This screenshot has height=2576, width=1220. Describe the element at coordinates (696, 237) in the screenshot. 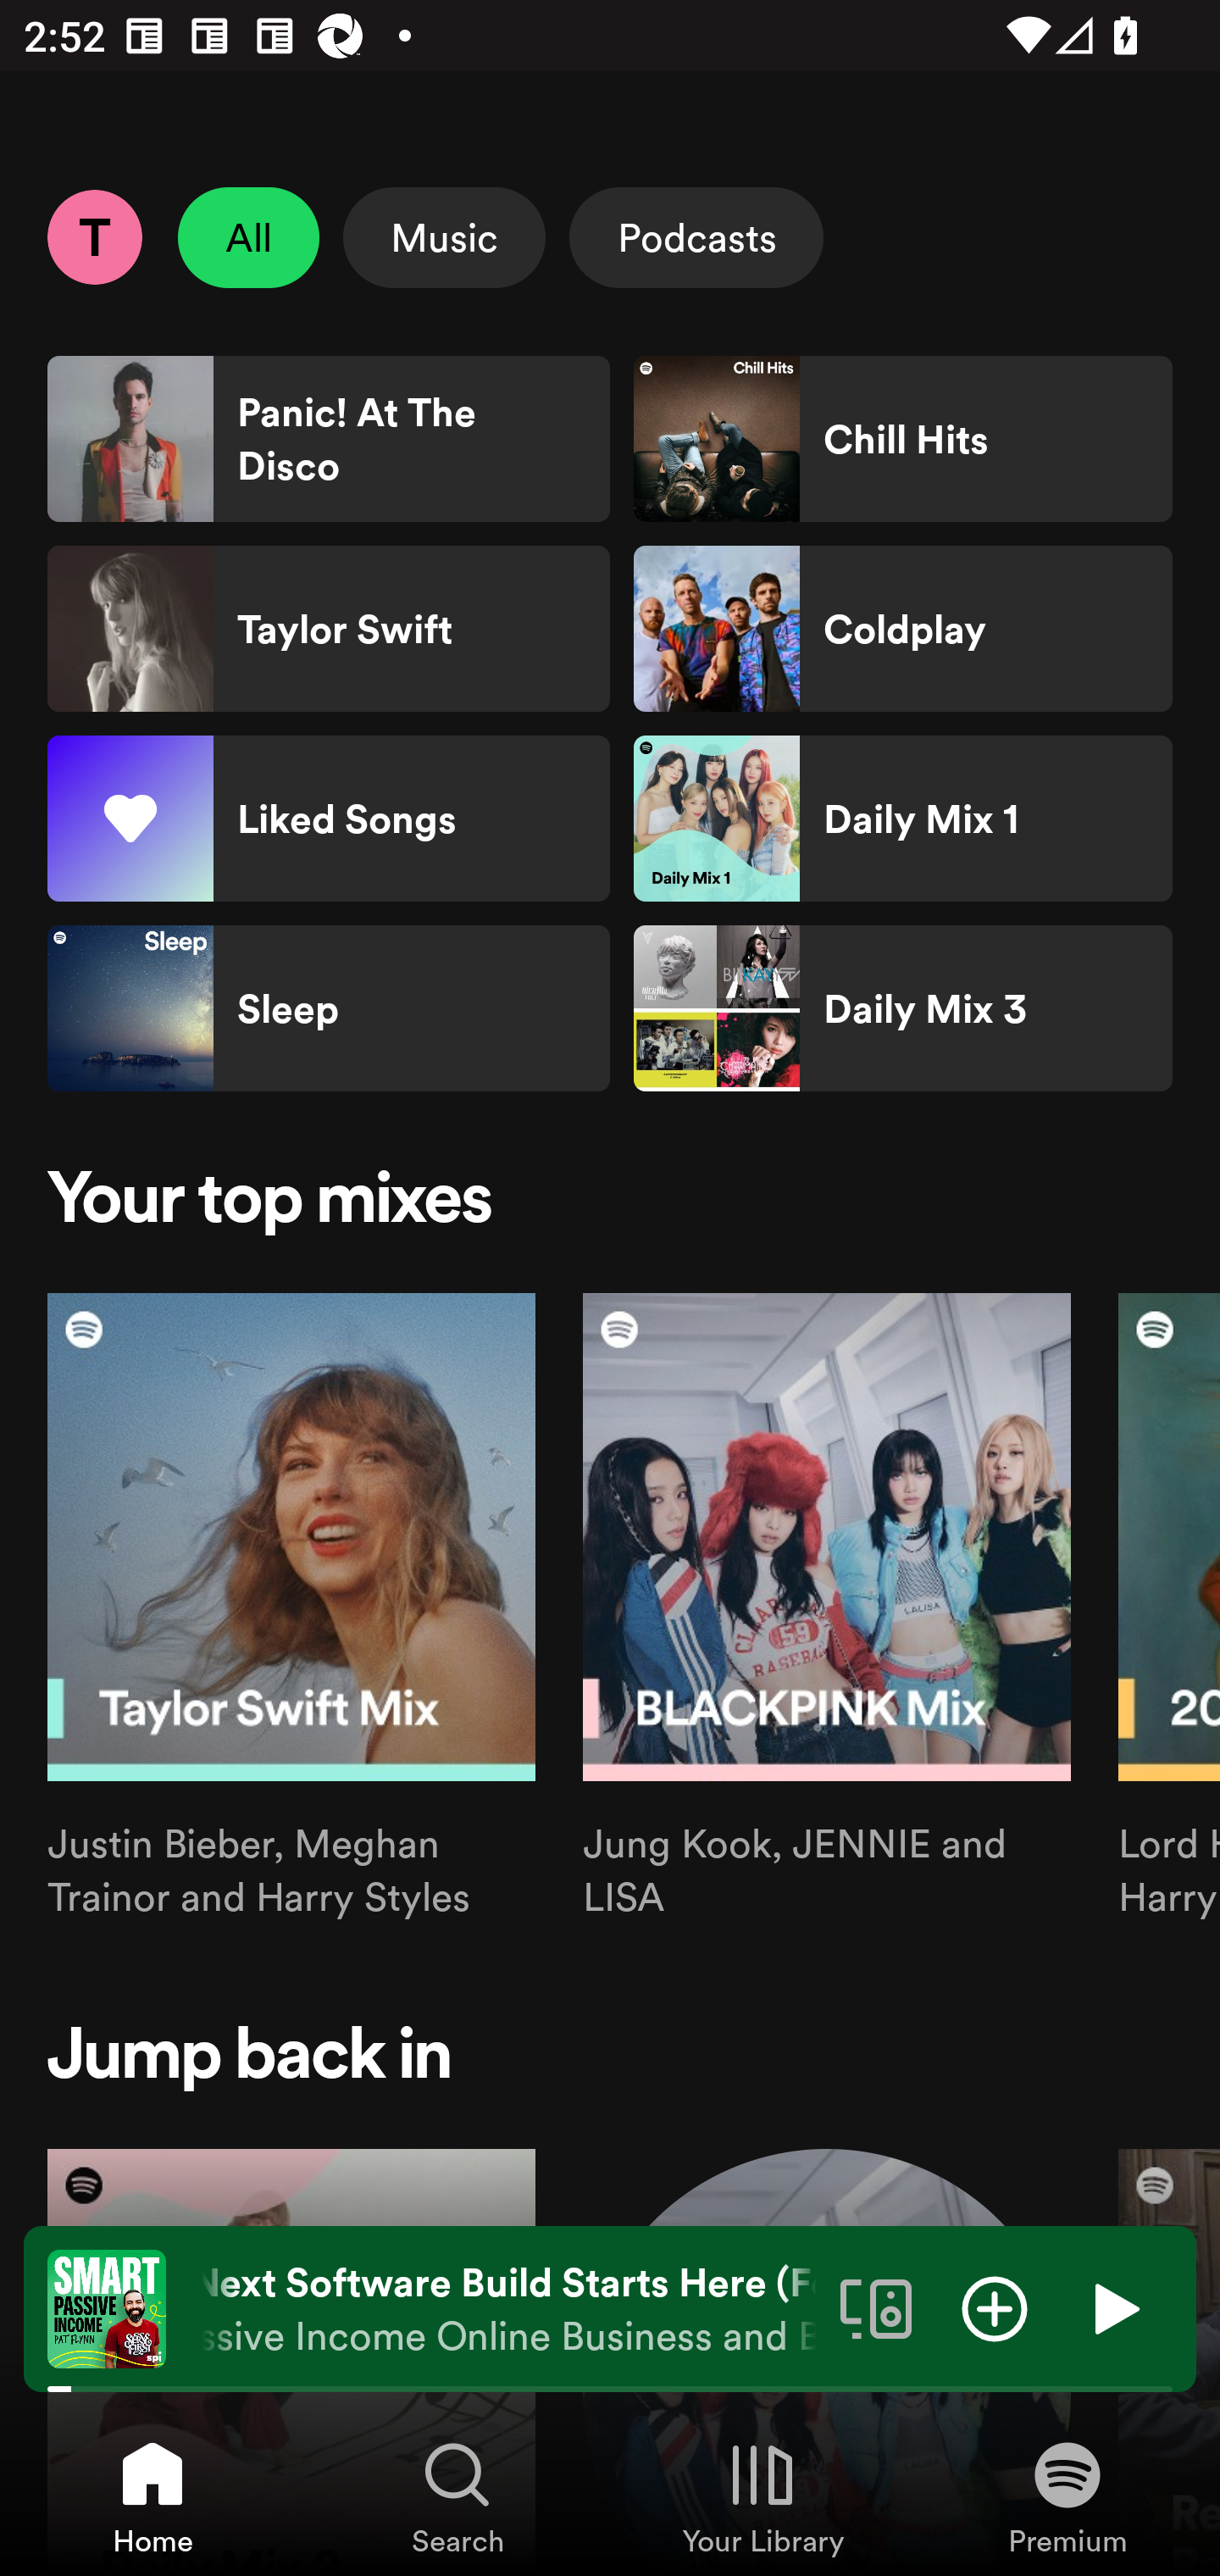

I see `Podcasts Select Podcasts` at that location.